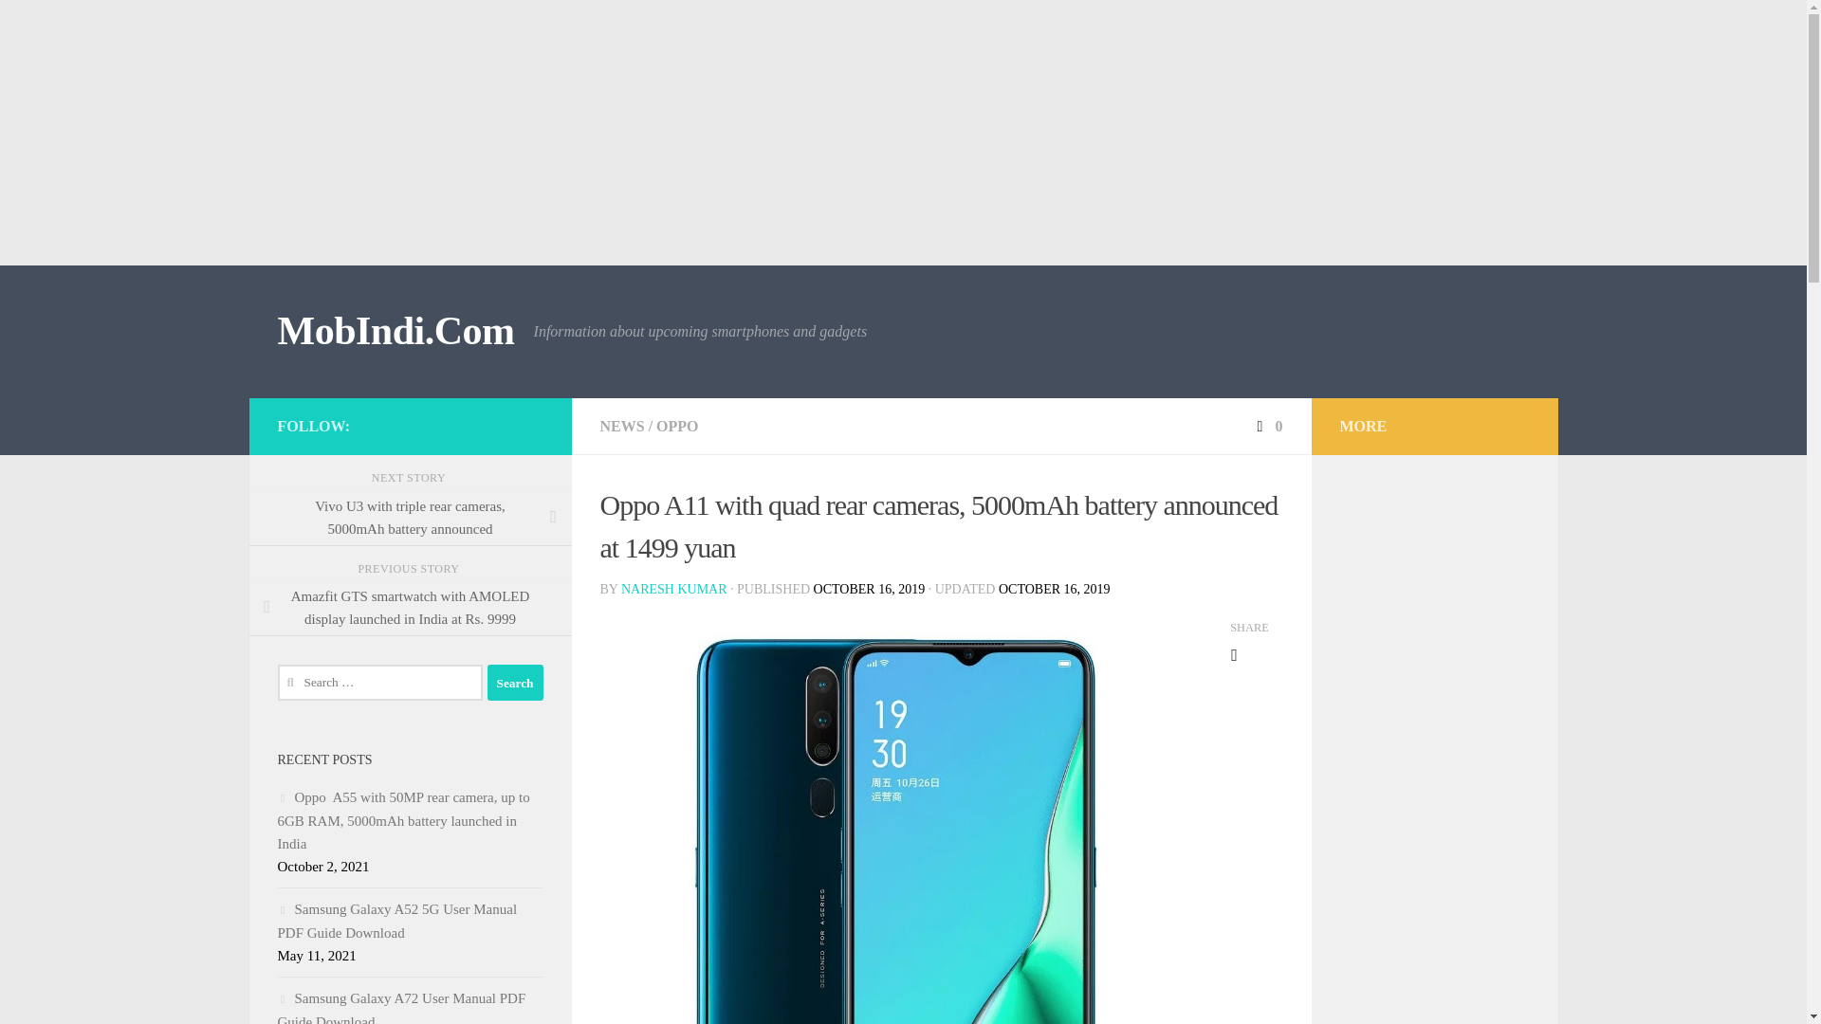 The height and width of the screenshot is (1024, 1821). What do you see at coordinates (74, 26) in the screenshot?
I see `Skip to content` at bounding box center [74, 26].